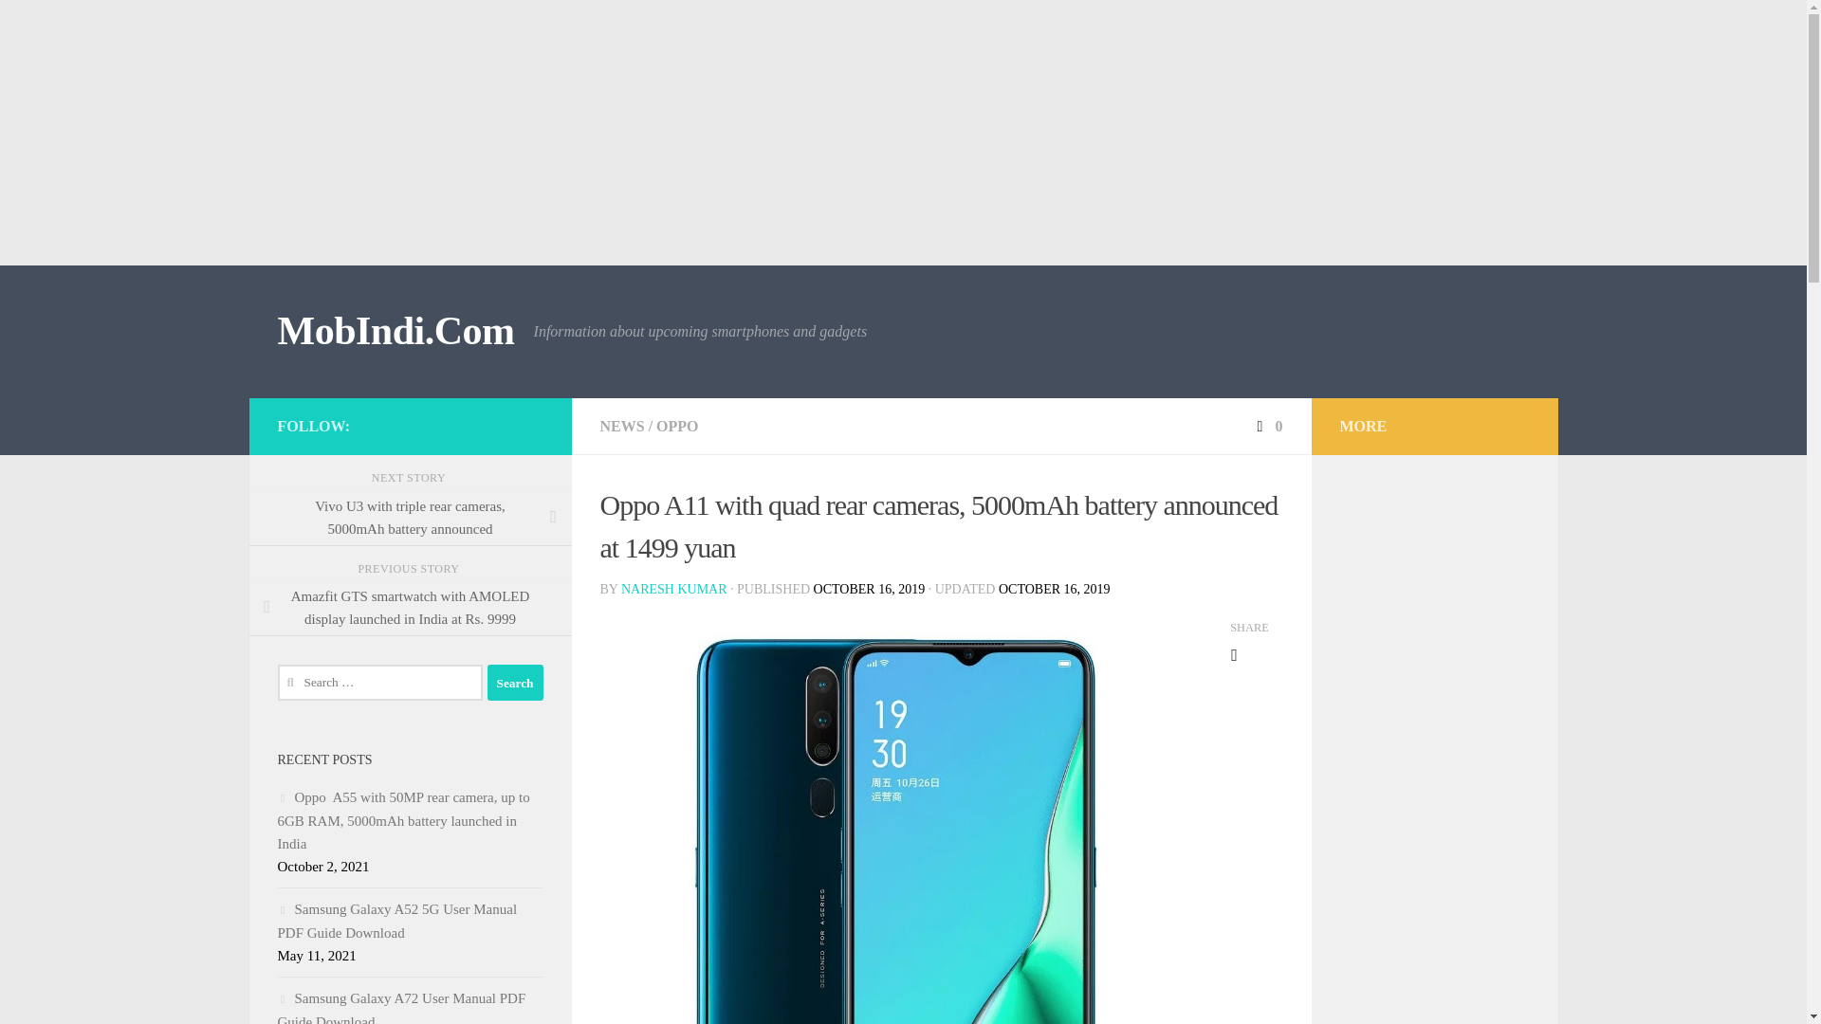 The height and width of the screenshot is (1024, 1821). What do you see at coordinates (74, 26) in the screenshot?
I see `Skip to content` at bounding box center [74, 26].